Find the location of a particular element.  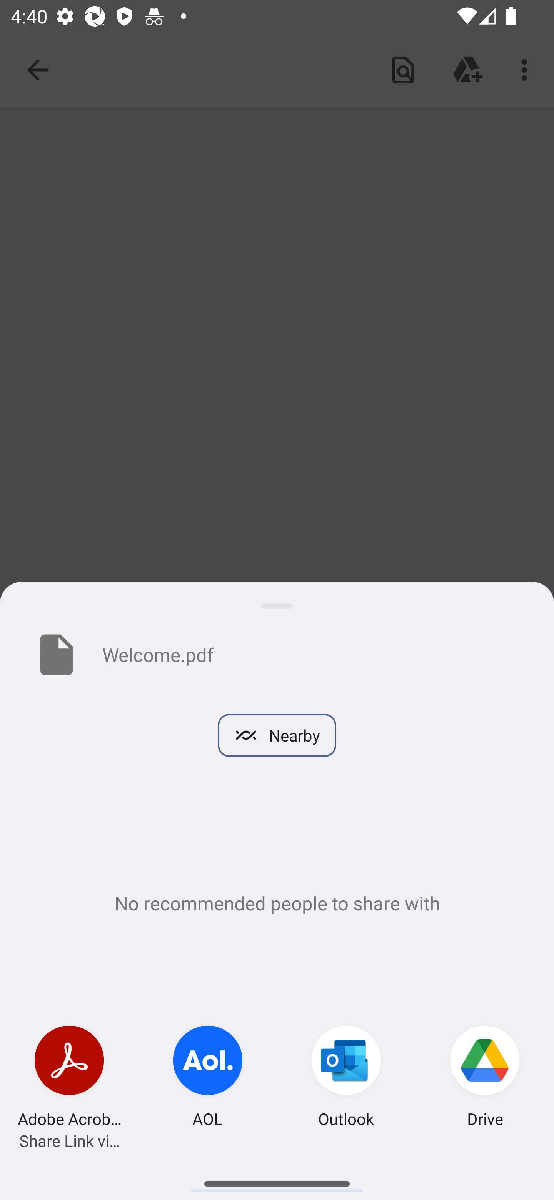

Adobe Acrobat Share Link via Acrobat is located at coordinates (69, 1078).